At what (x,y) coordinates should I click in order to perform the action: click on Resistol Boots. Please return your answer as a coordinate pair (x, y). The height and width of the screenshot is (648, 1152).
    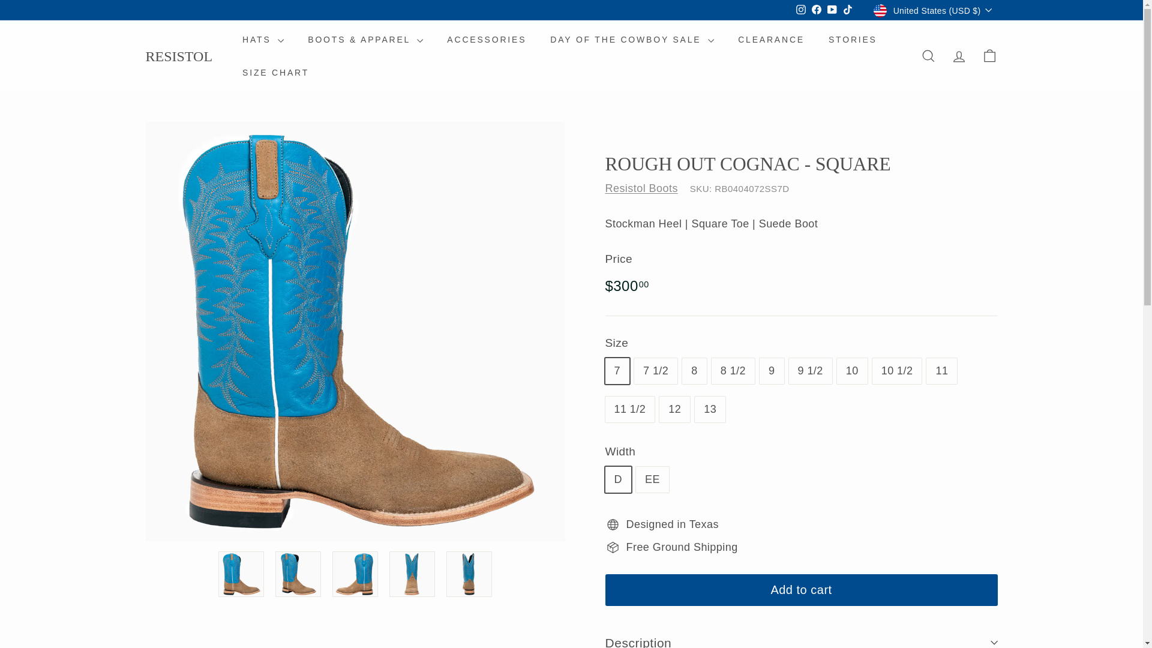
    Looking at the image, I should click on (641, 188).